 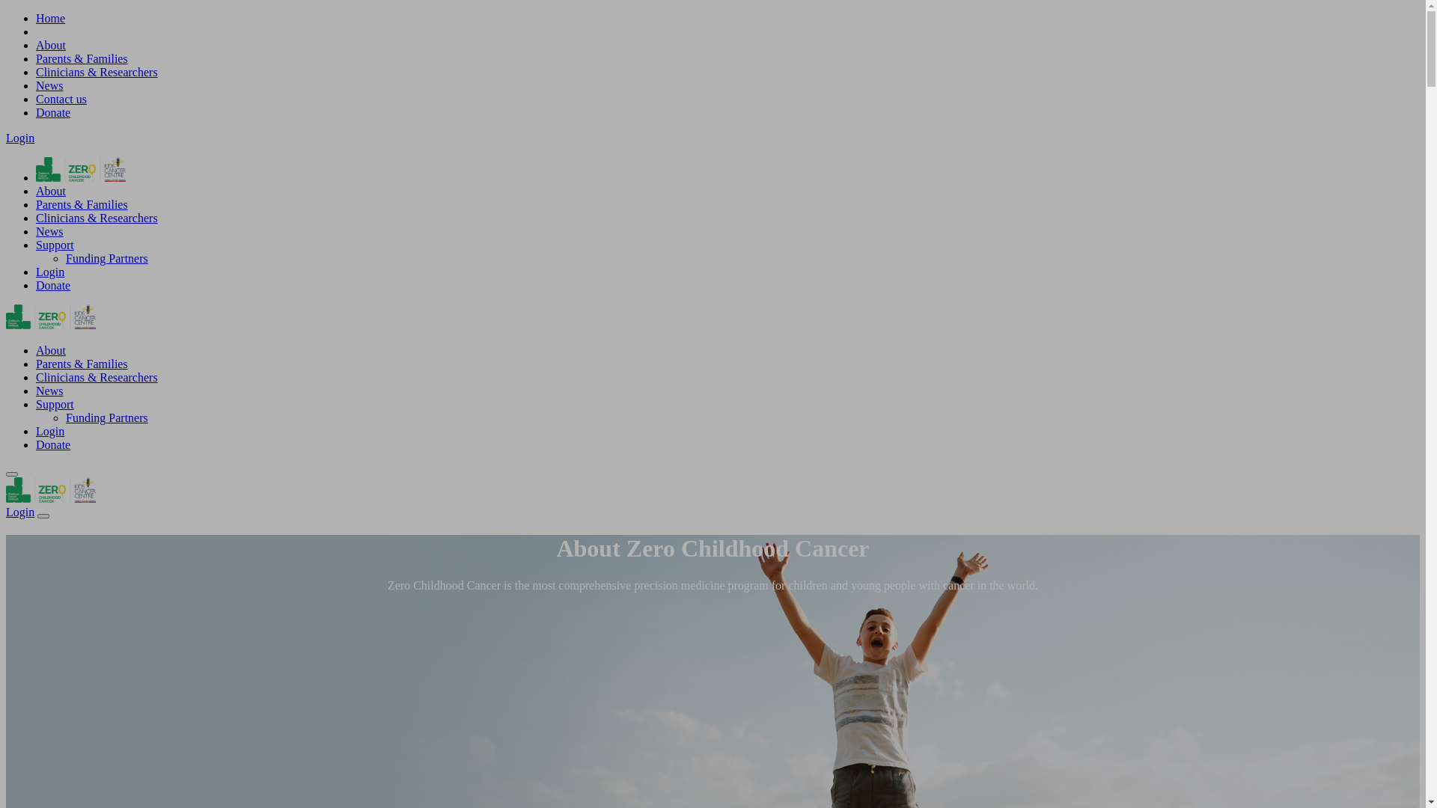 What do you see at coordinates (81, 178) in the screenshot?
I see `Logo` at bounding box center [81, 178].